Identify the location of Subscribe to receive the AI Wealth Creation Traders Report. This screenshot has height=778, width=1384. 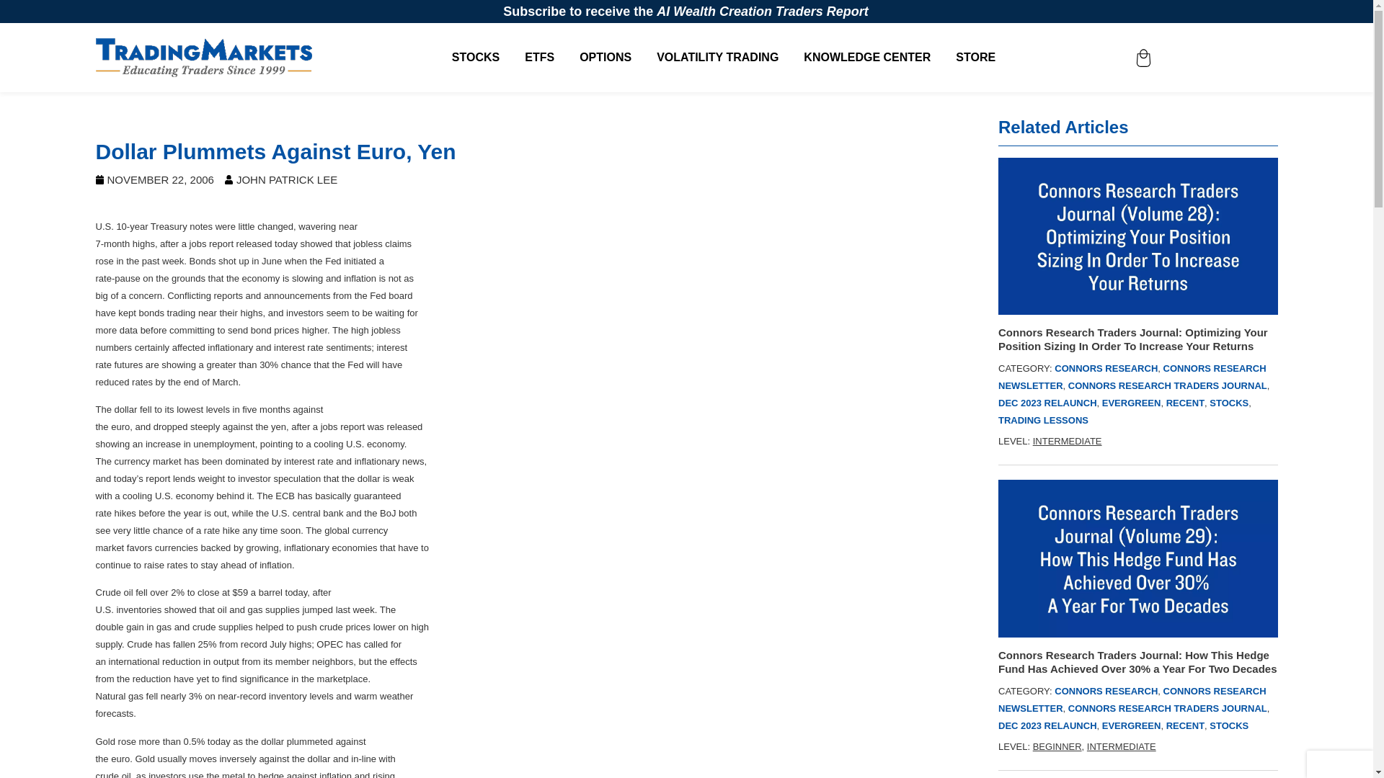
(686, 12).